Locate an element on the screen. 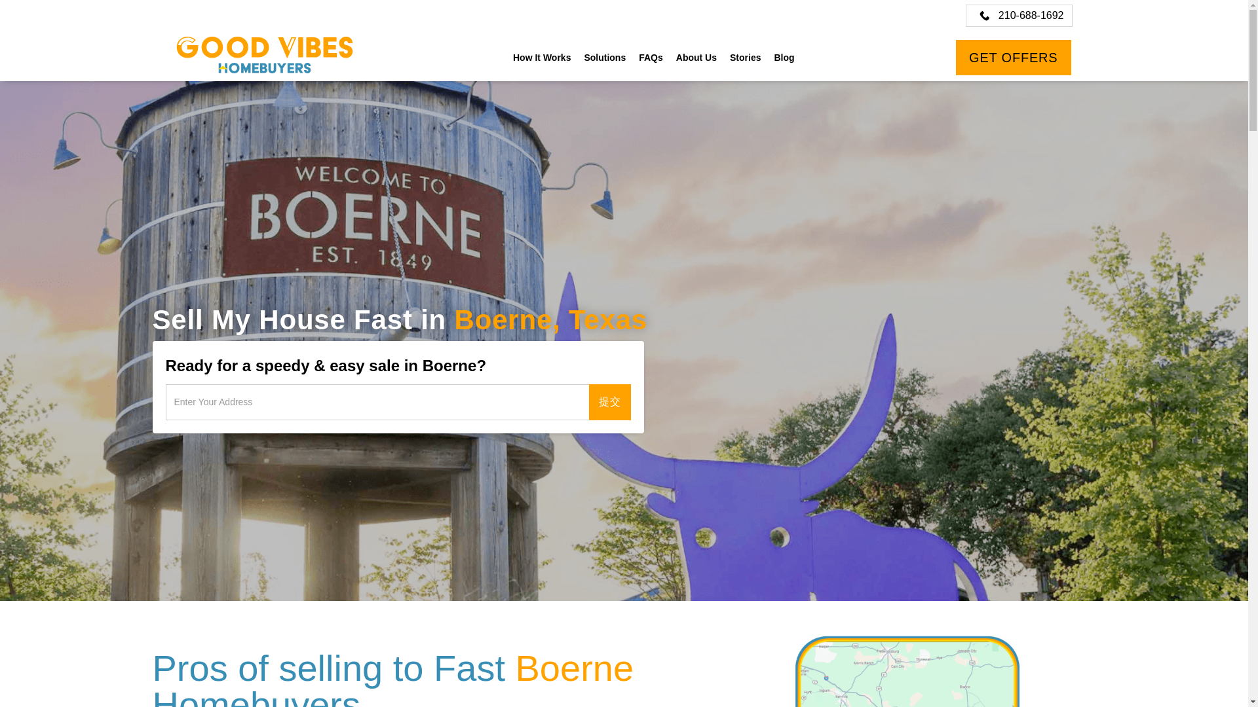  Stories is located at coordinates (746, 58).